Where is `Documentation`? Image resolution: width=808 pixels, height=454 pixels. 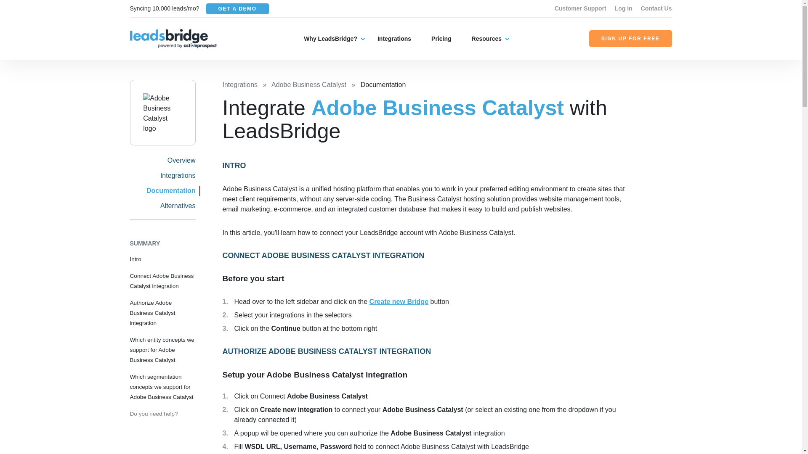
Documentation is located at coordinates (171, 190).